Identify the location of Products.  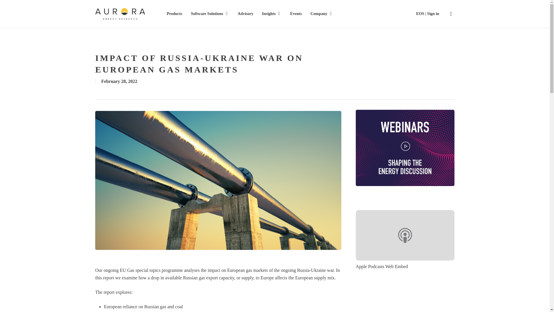
(174, 14).